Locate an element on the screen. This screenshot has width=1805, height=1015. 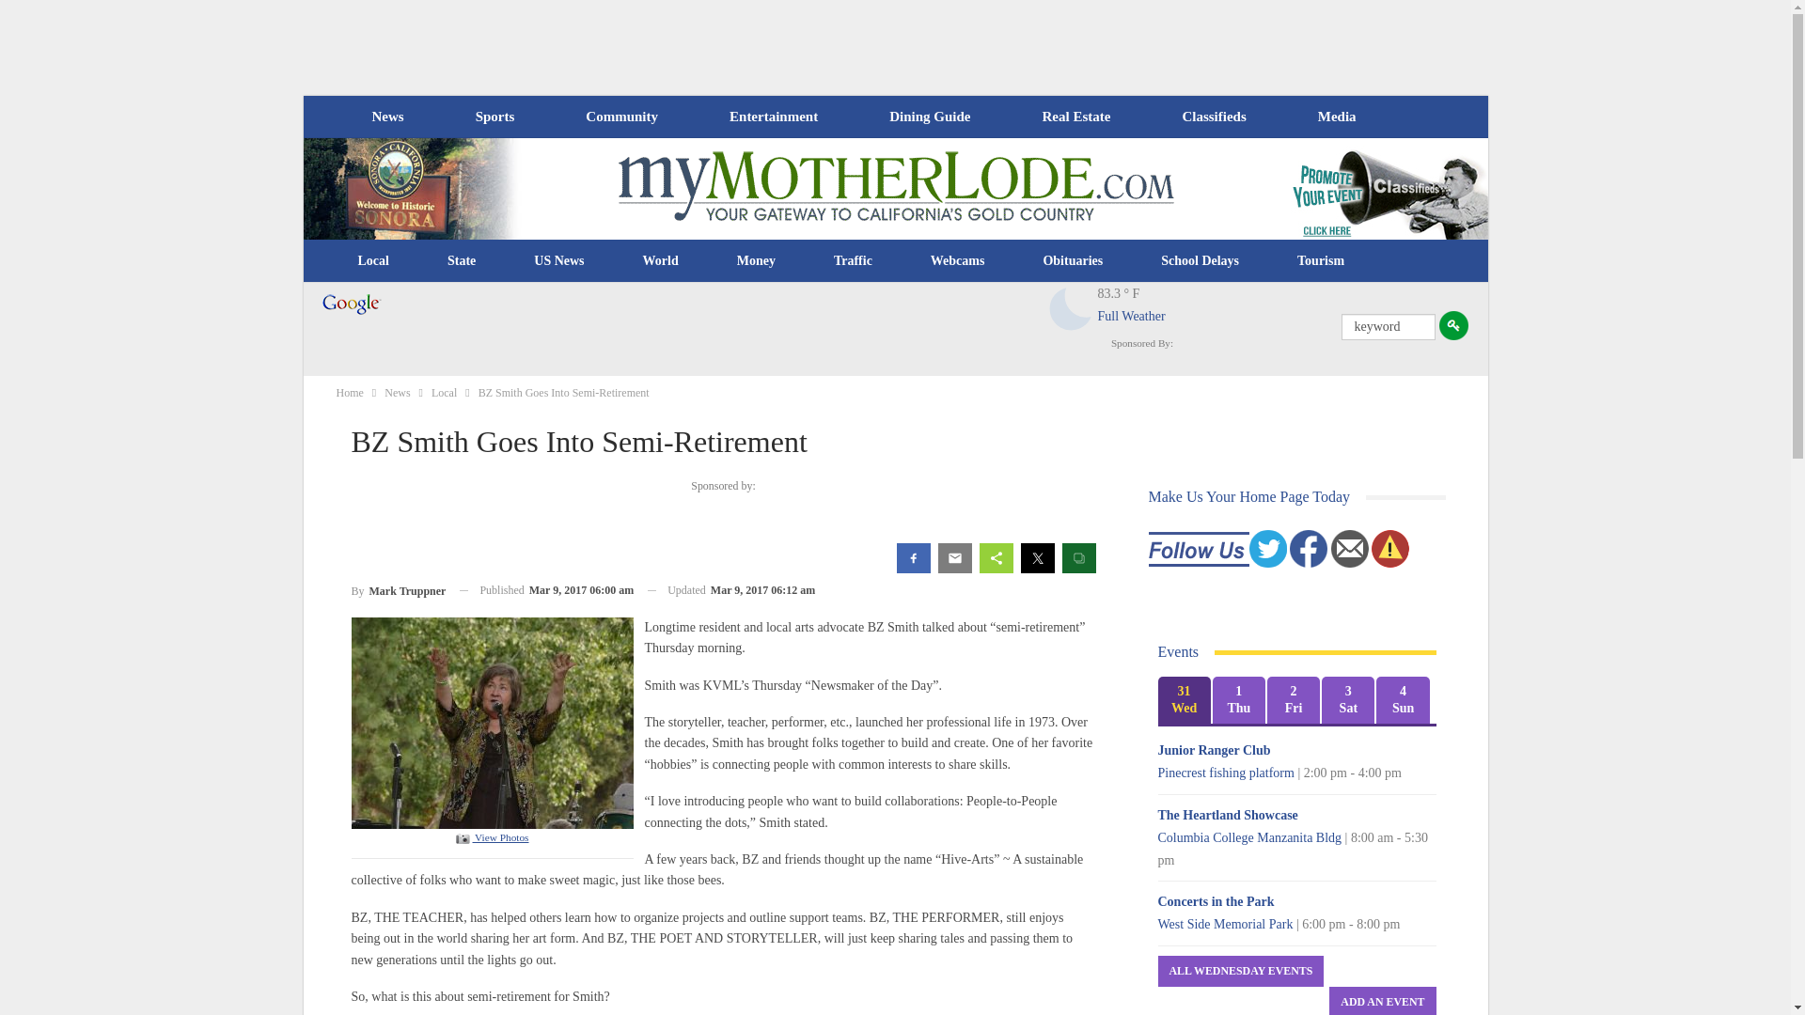
US News is located at coordinates (558, 261).